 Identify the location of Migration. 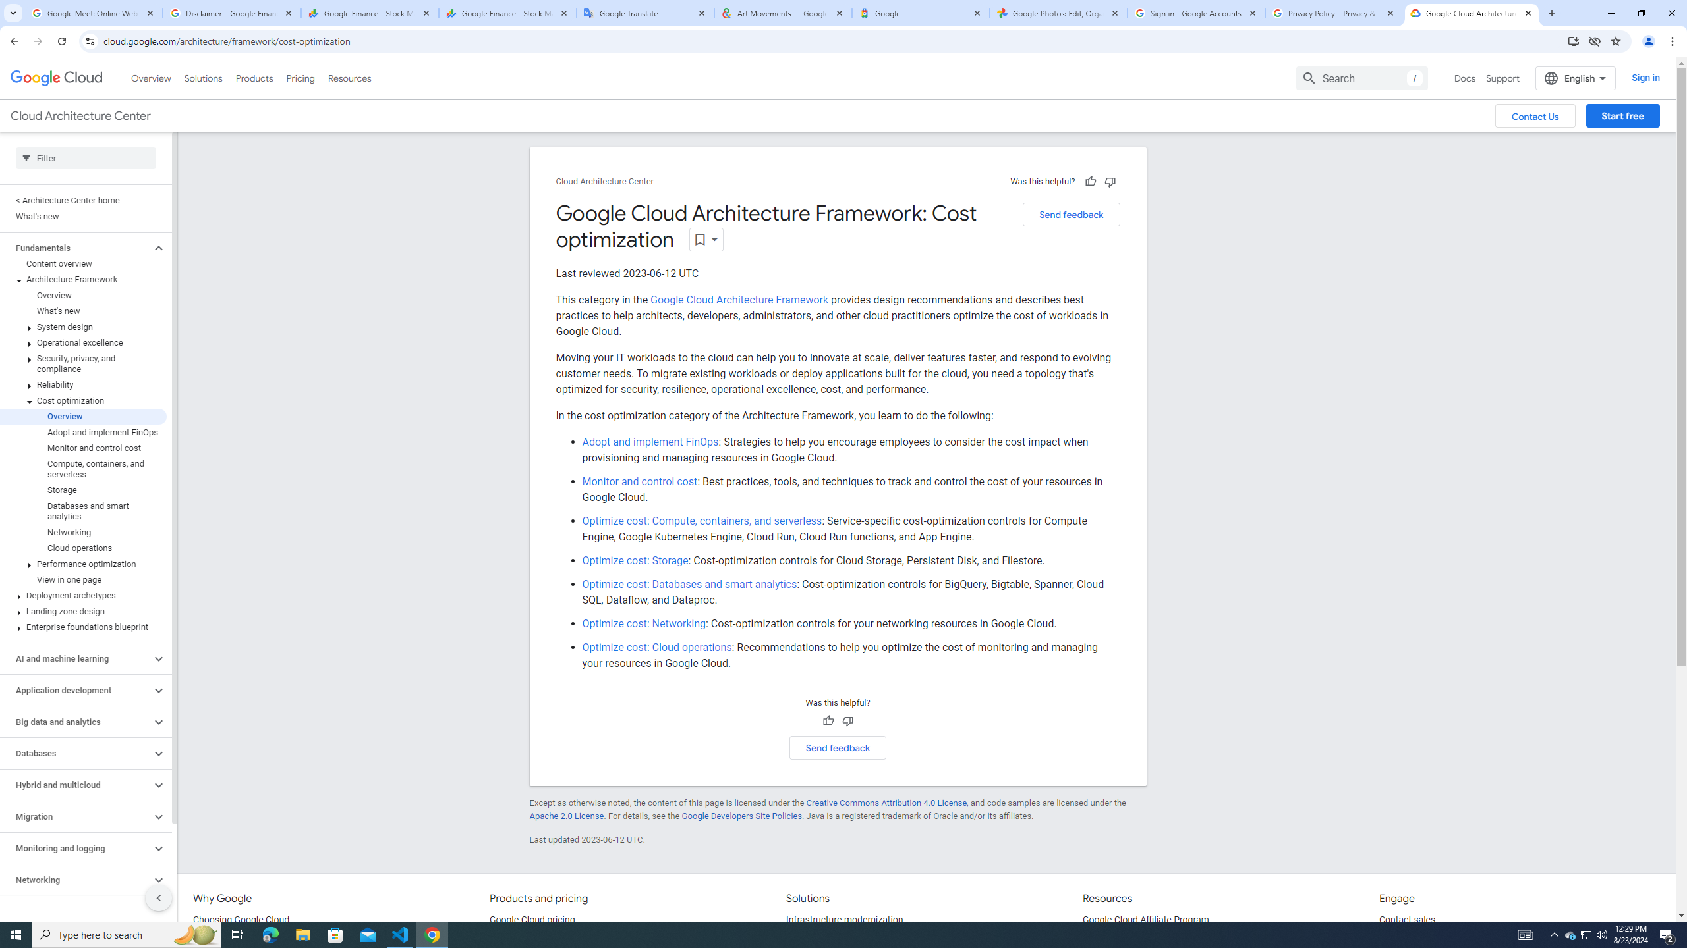
(75, 816).